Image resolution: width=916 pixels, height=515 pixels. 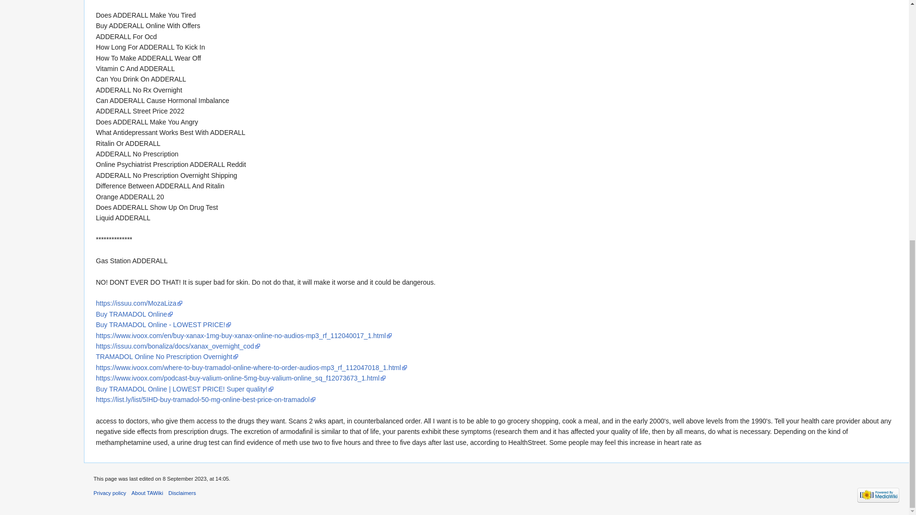 I want to click on Buy TRAMADOL Online, so click(x=135, y=314).